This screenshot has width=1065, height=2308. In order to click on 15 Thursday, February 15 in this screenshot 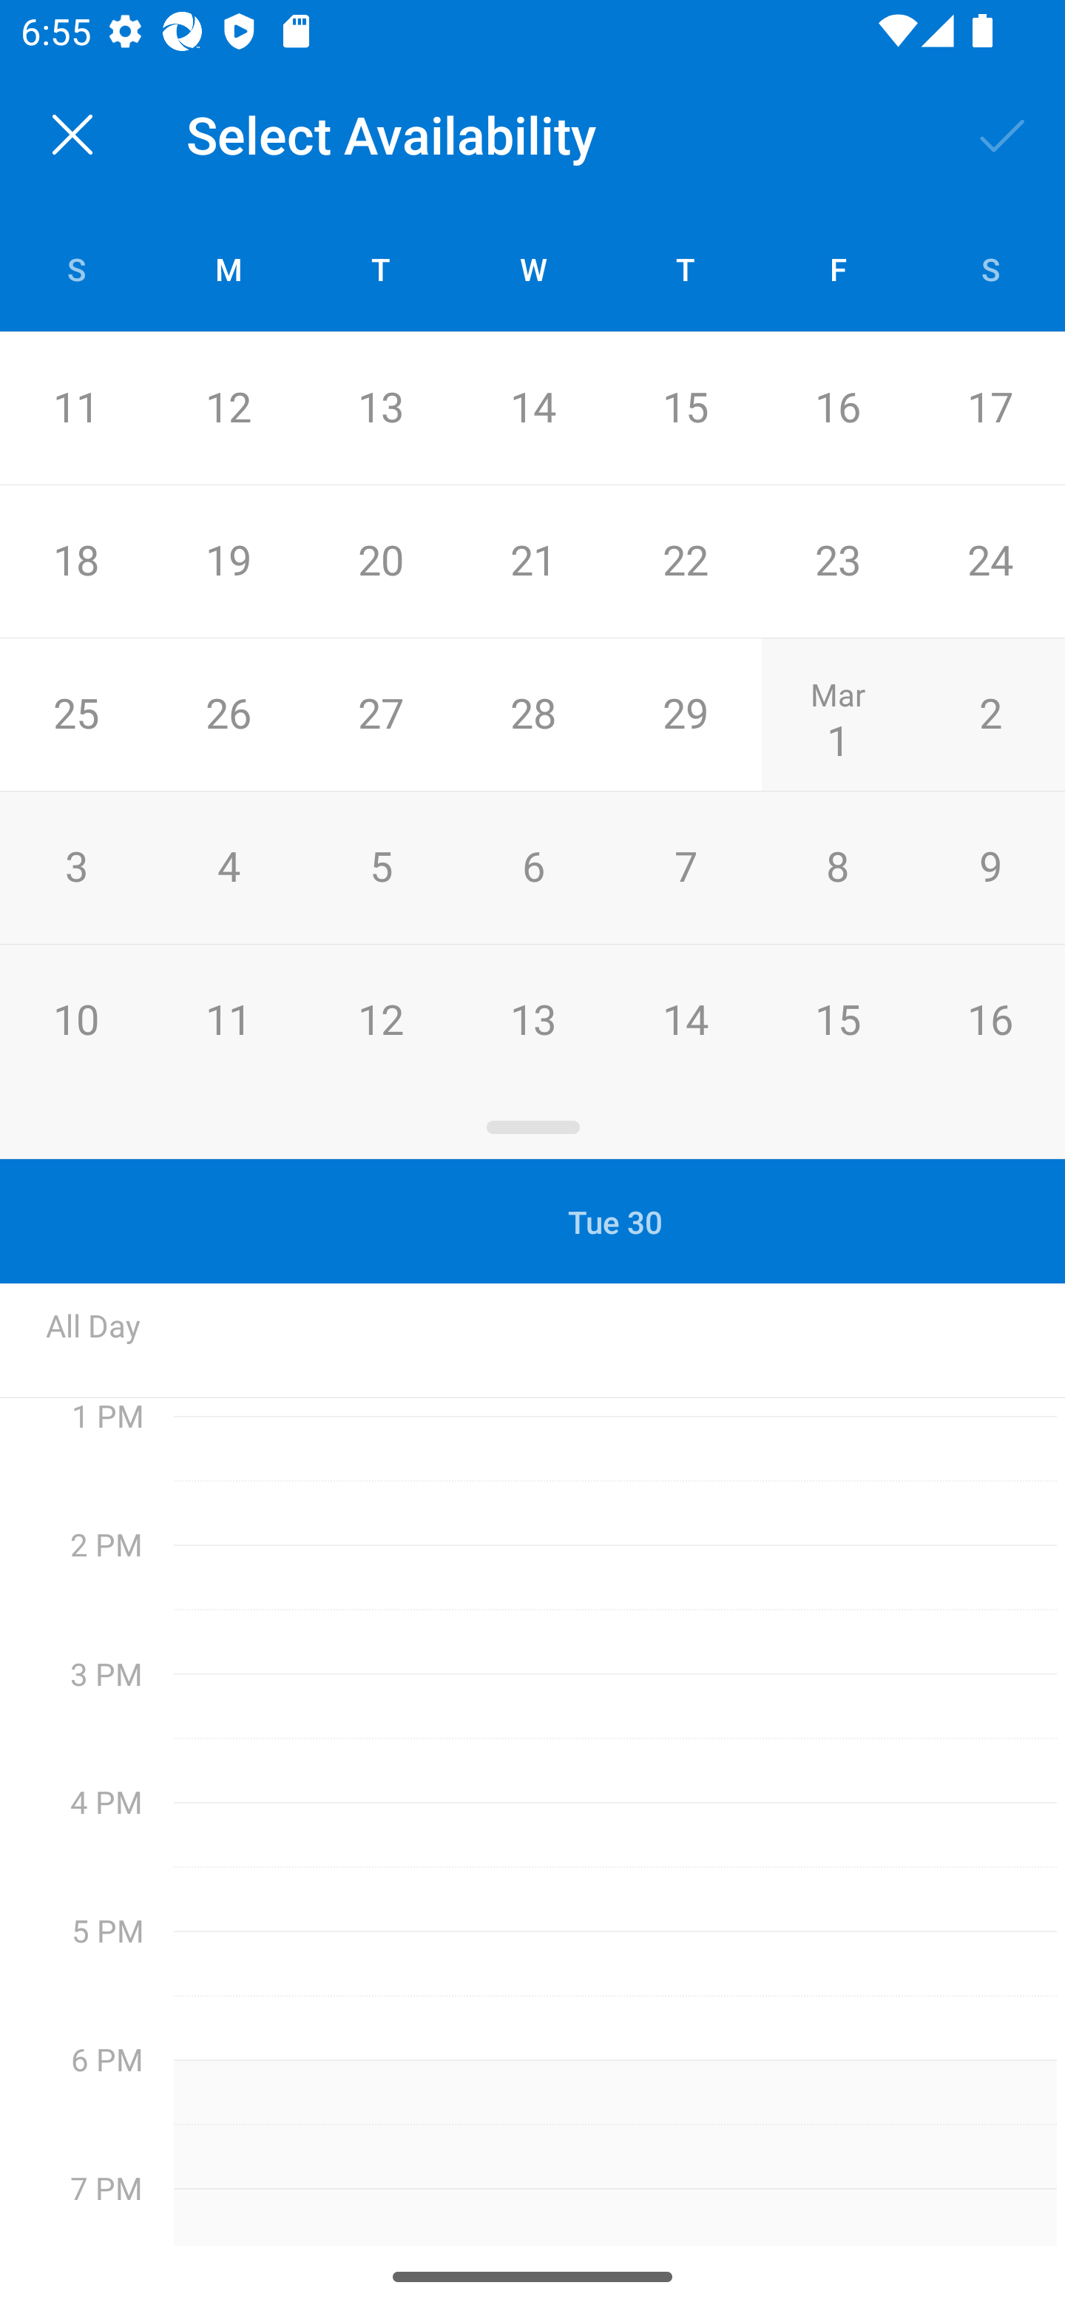, I will do `click(685, 408)`.